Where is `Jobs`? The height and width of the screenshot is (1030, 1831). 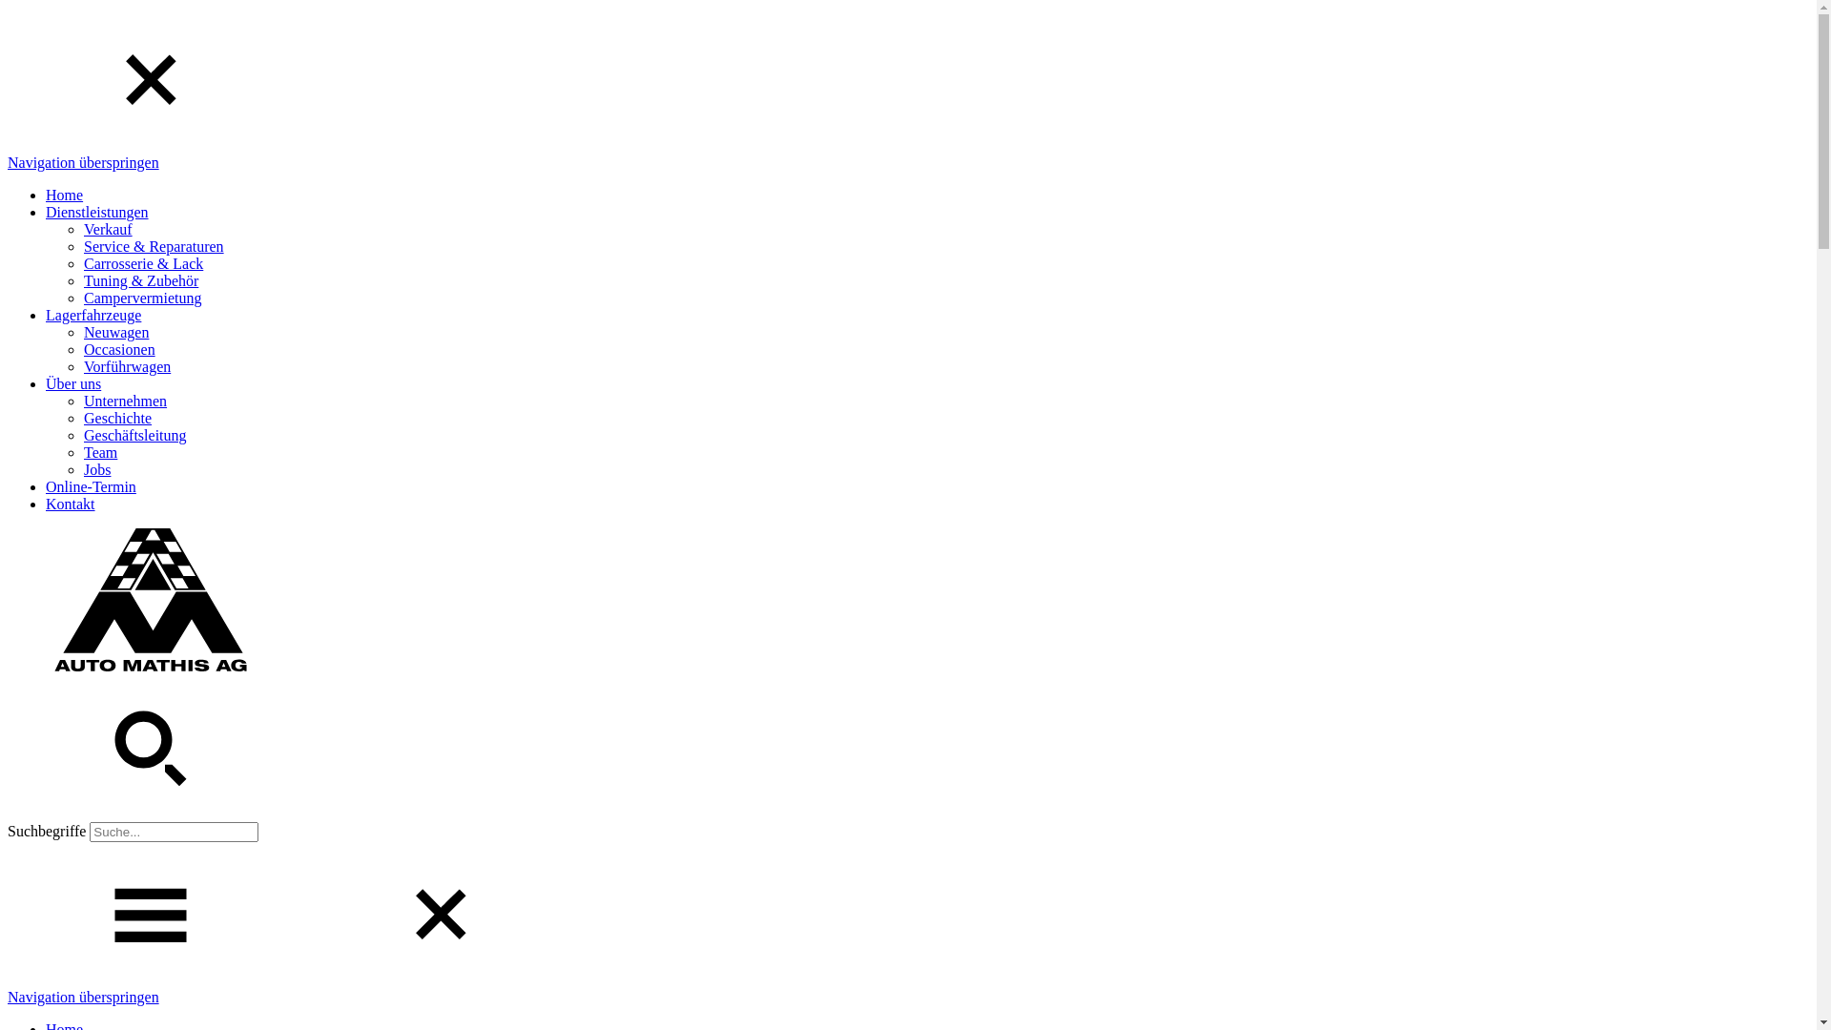 Jobs is located at coordinates (97, 469).